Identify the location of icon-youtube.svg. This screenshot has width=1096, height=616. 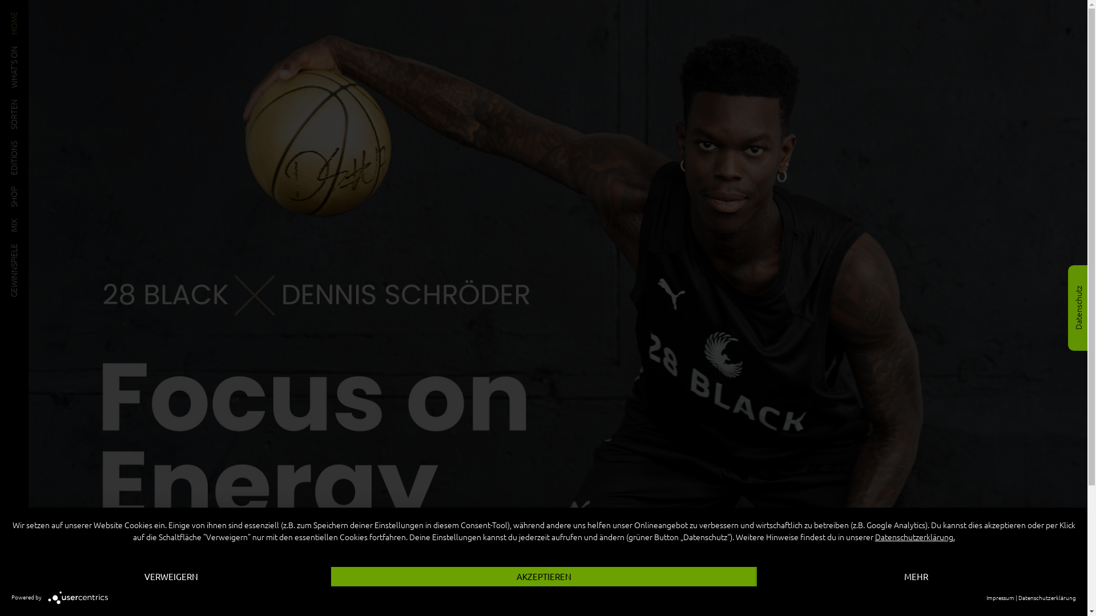
(14, 602).